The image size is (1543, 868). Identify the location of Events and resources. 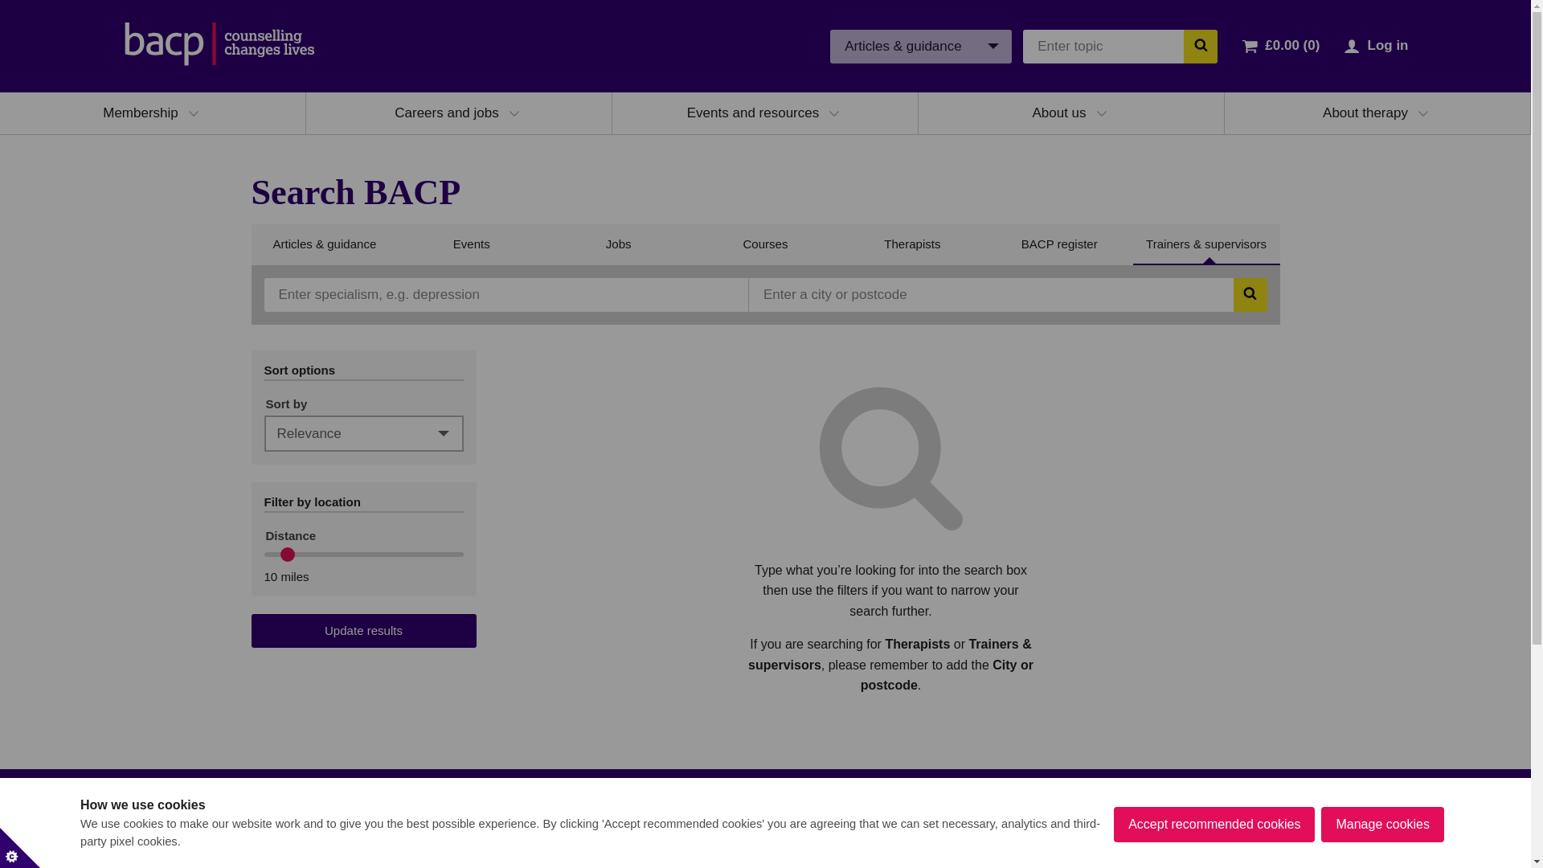
(752, 113).